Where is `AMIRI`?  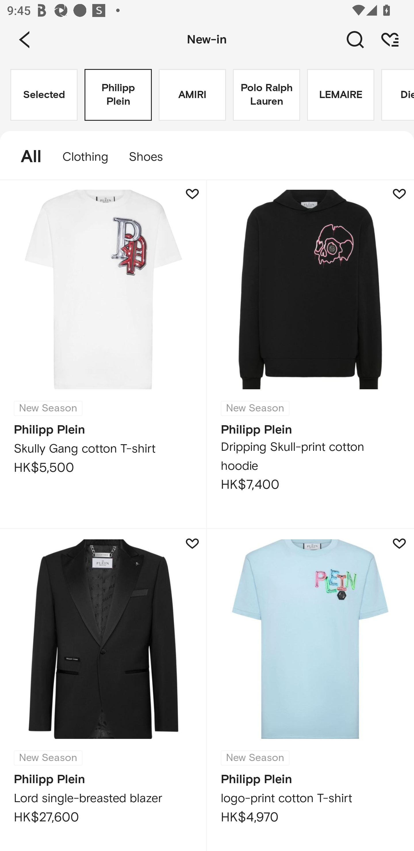 AMIRI is located at coordinates (192, 95).